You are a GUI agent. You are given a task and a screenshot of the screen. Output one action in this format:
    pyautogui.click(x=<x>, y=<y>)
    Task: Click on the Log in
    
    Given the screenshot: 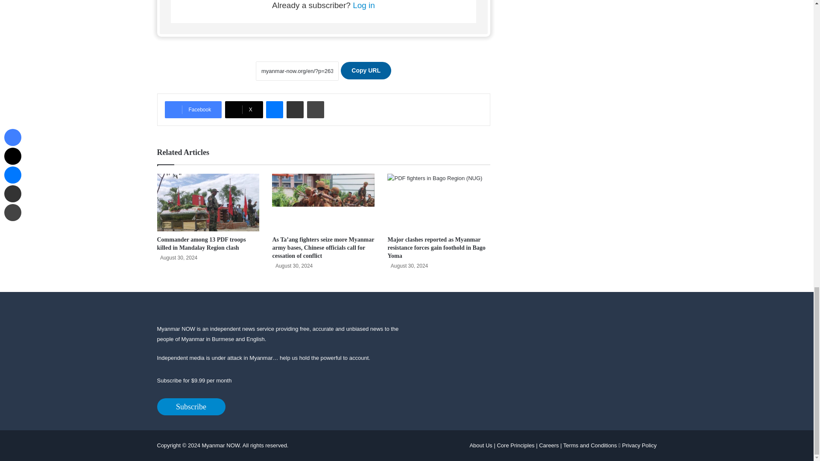 What is the action you would take?
    pyautogui.click(x=363, y=5)
    